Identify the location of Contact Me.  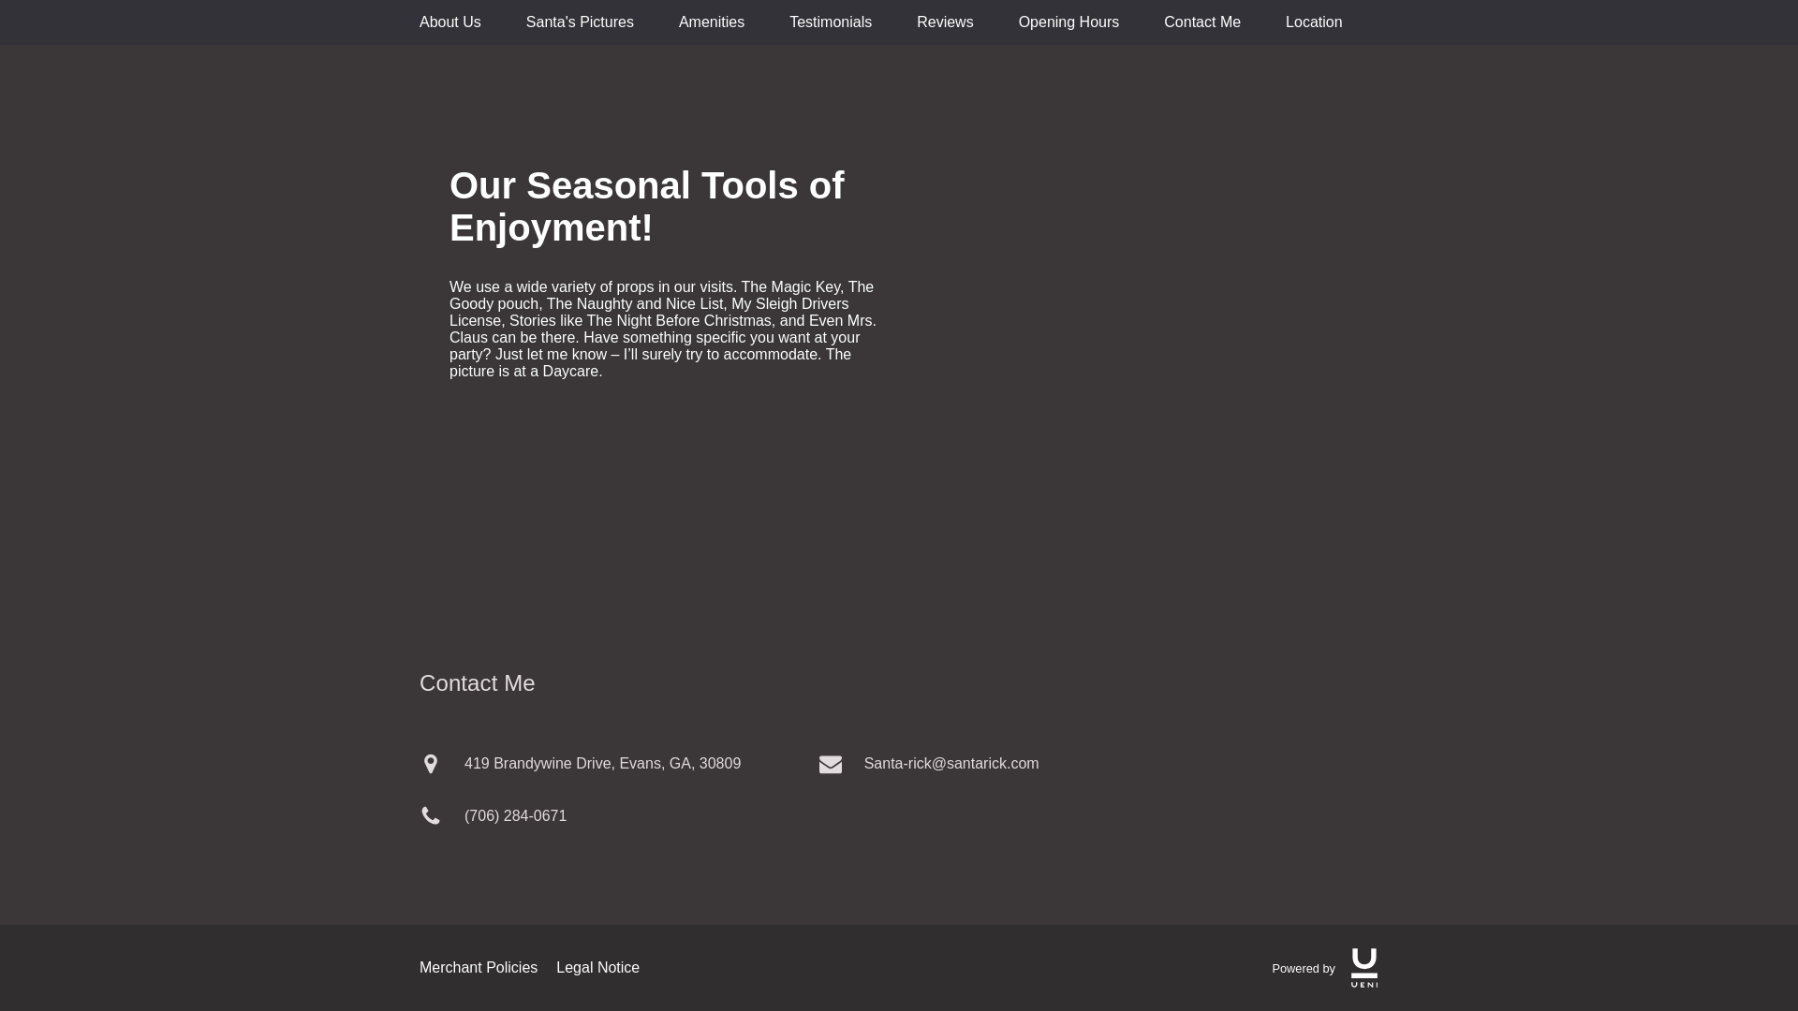
(1201, 22).